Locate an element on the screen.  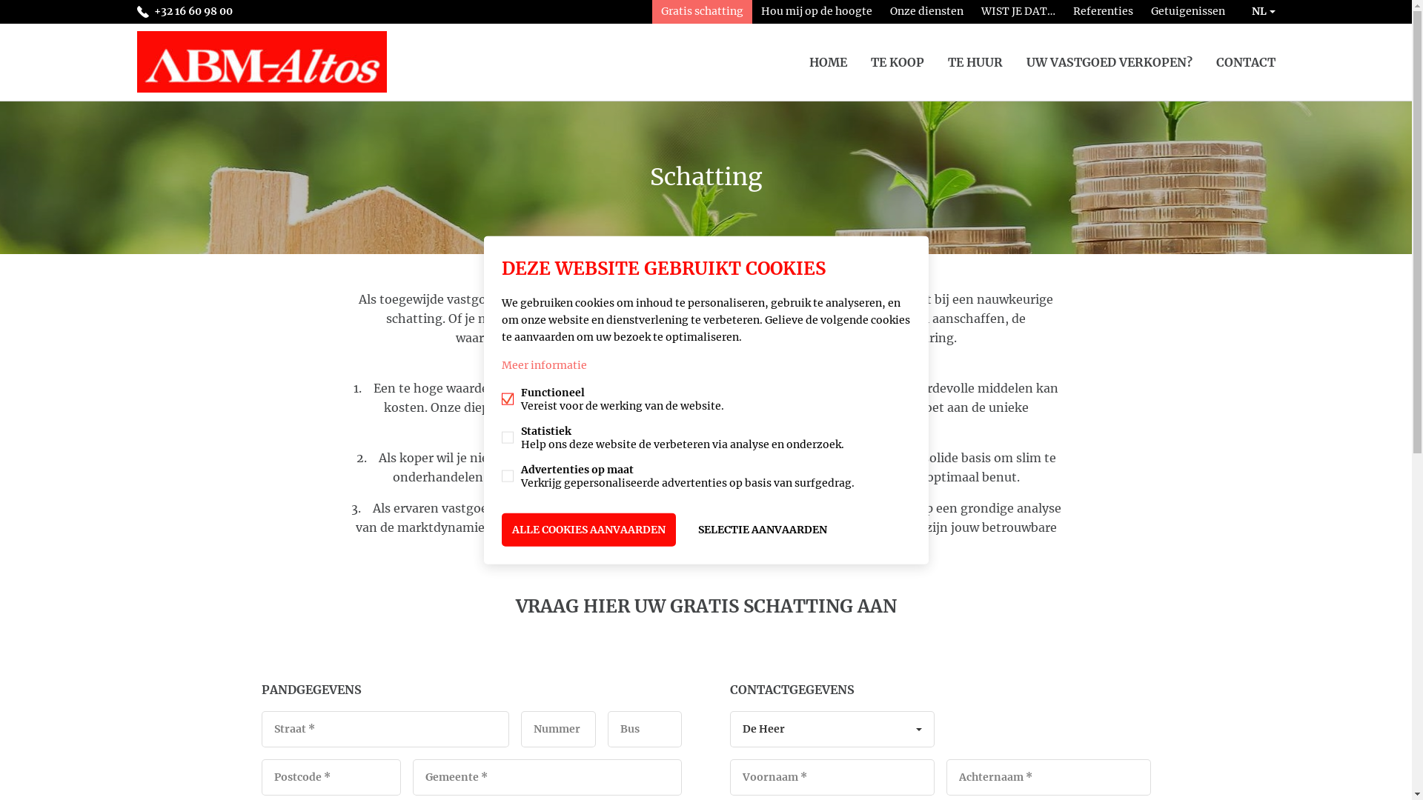
Gratis schatting is located at coordinates (703, 12).